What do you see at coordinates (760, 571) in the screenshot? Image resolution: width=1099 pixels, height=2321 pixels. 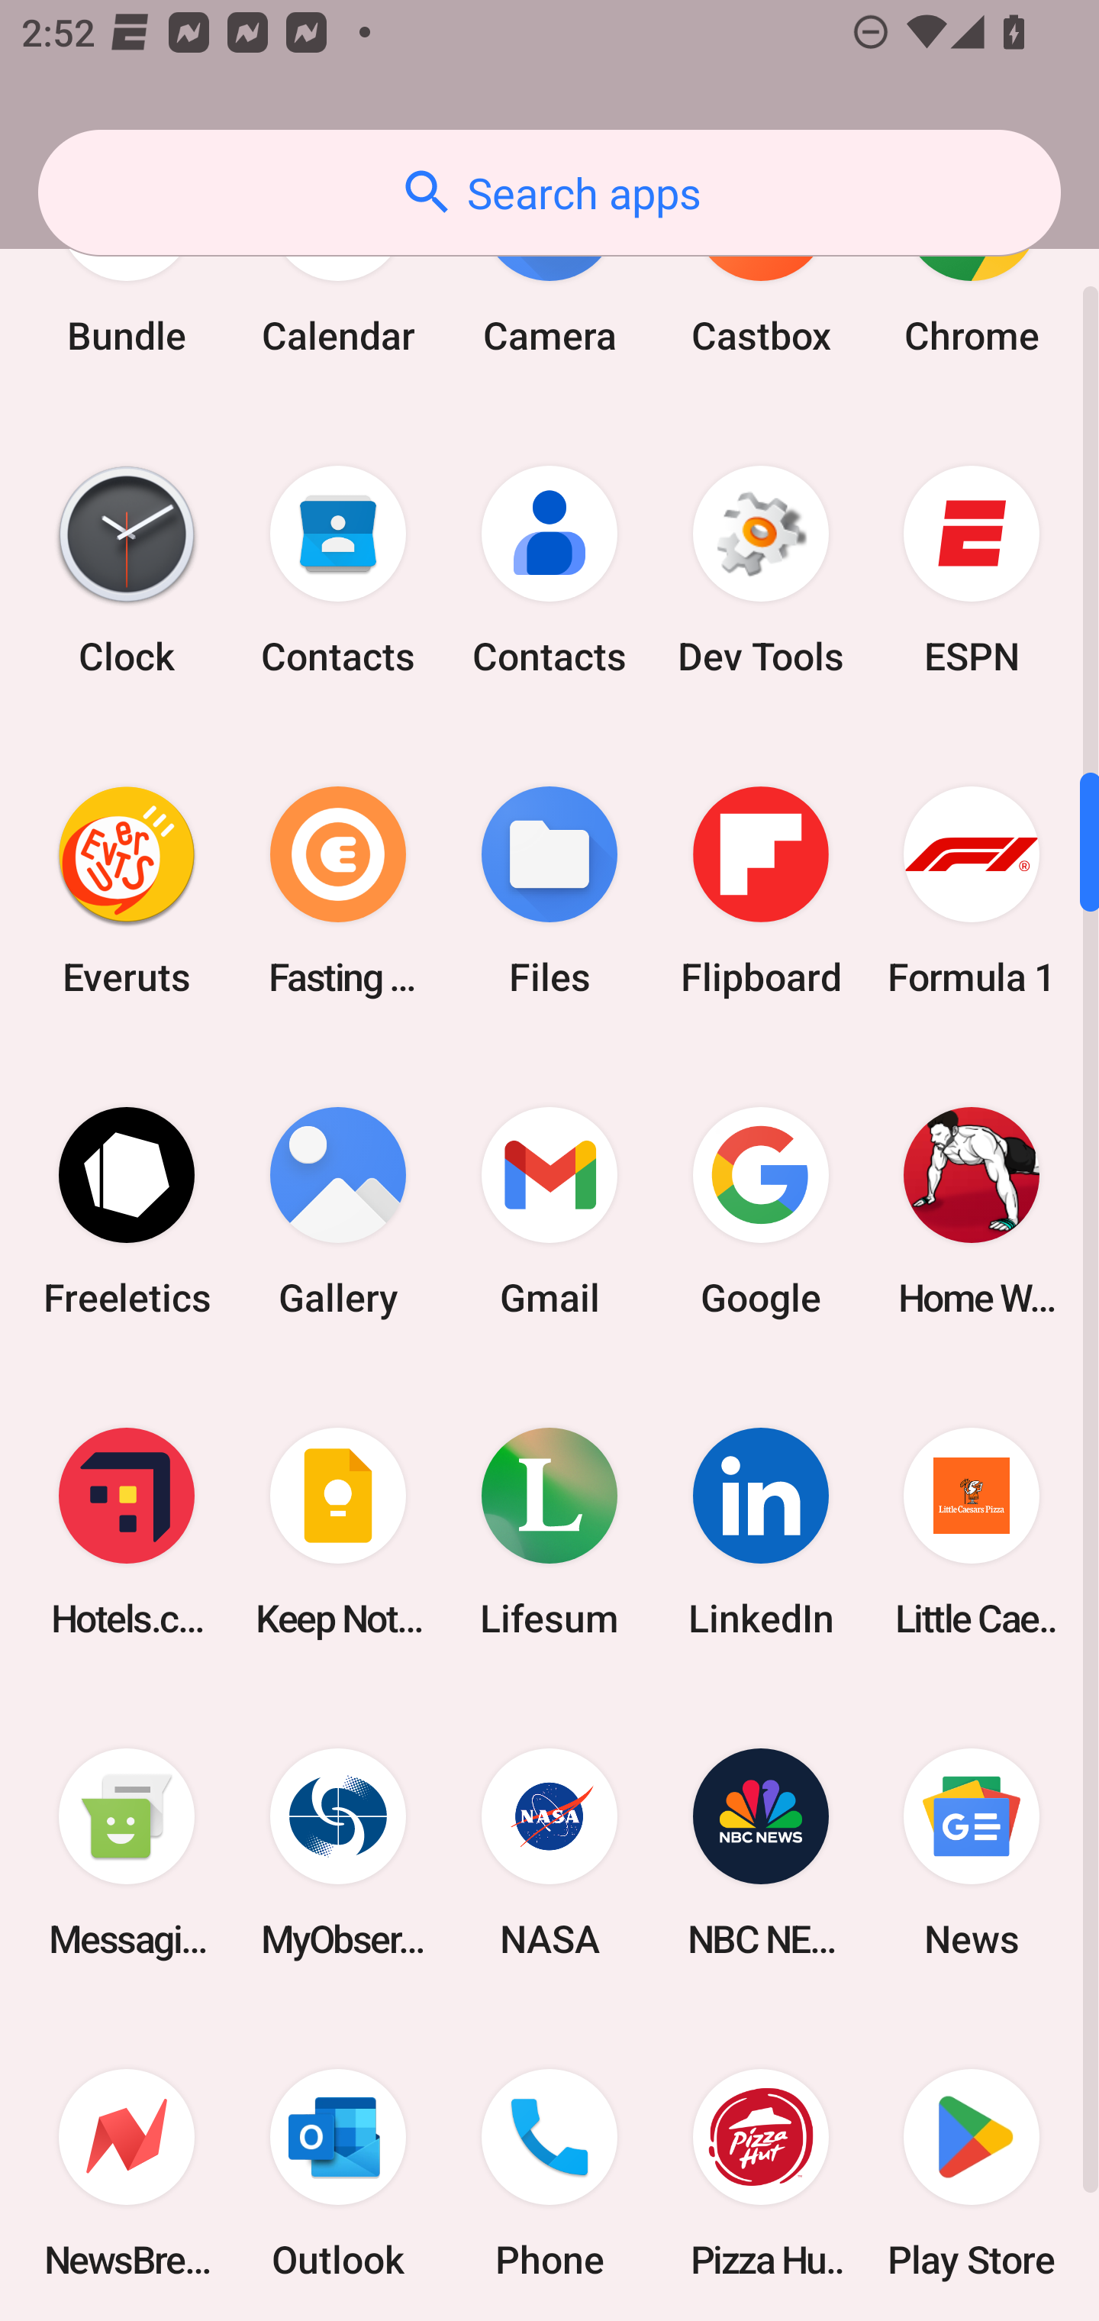 I see `Dev Tools` at bounding box center [760, 571].